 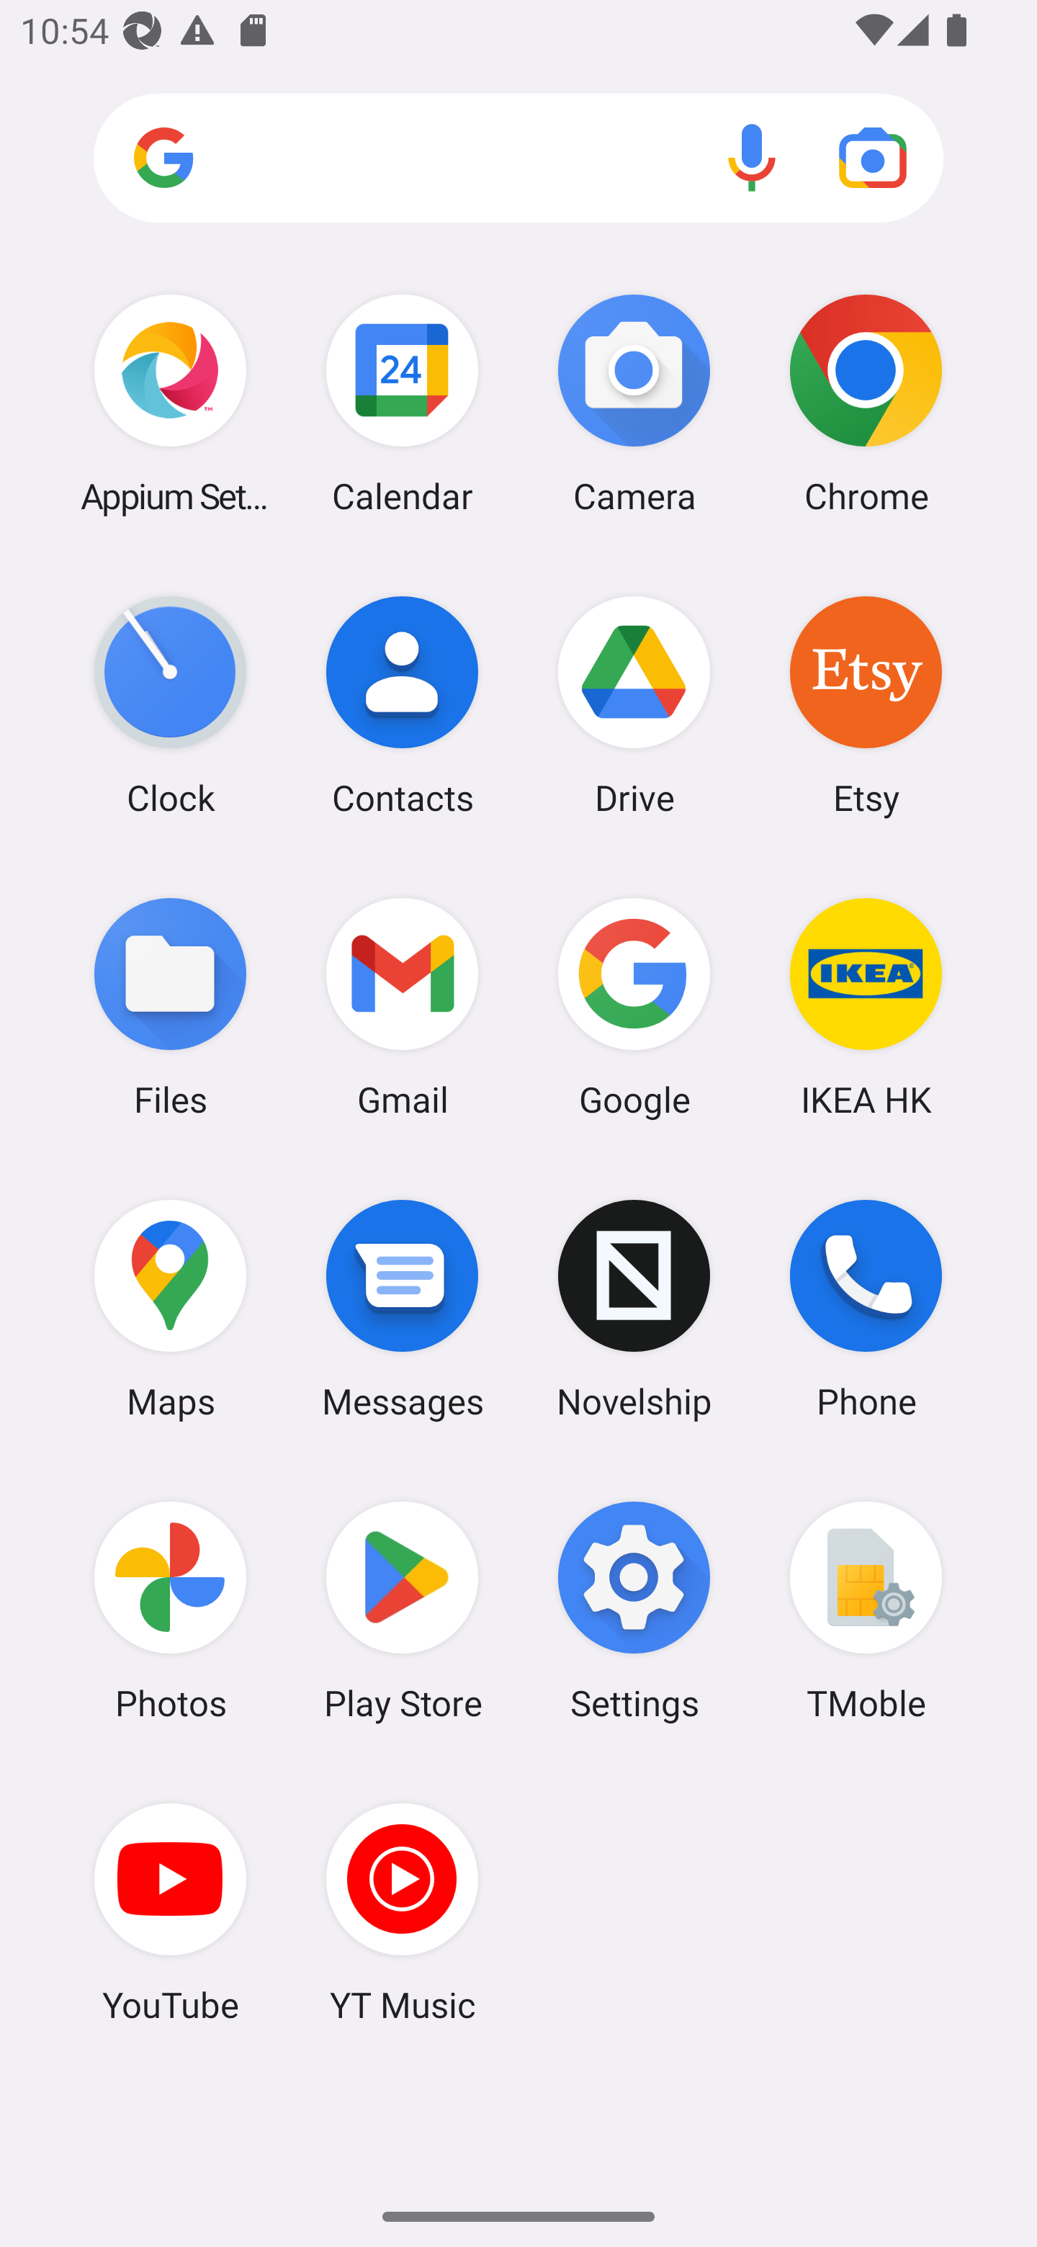 What do you see at coordinates (170, 705) in the screenshot?
I see `Clock` at bounding box center [170, 705].